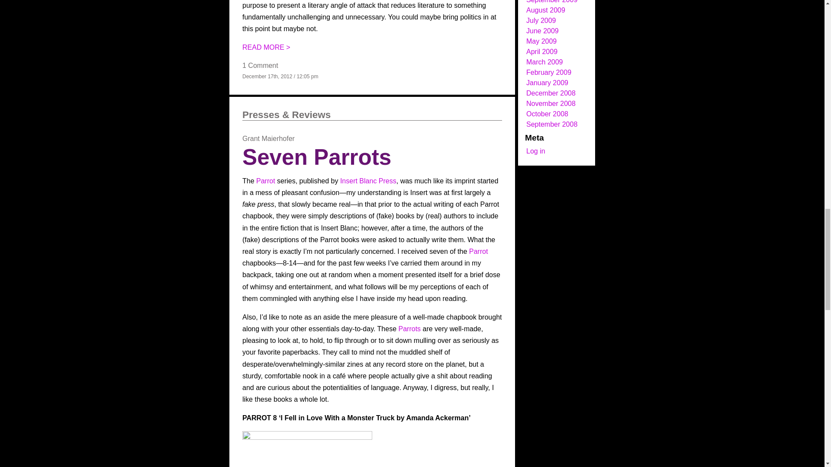  I want to click on 1 Comment, so click(261, 65).